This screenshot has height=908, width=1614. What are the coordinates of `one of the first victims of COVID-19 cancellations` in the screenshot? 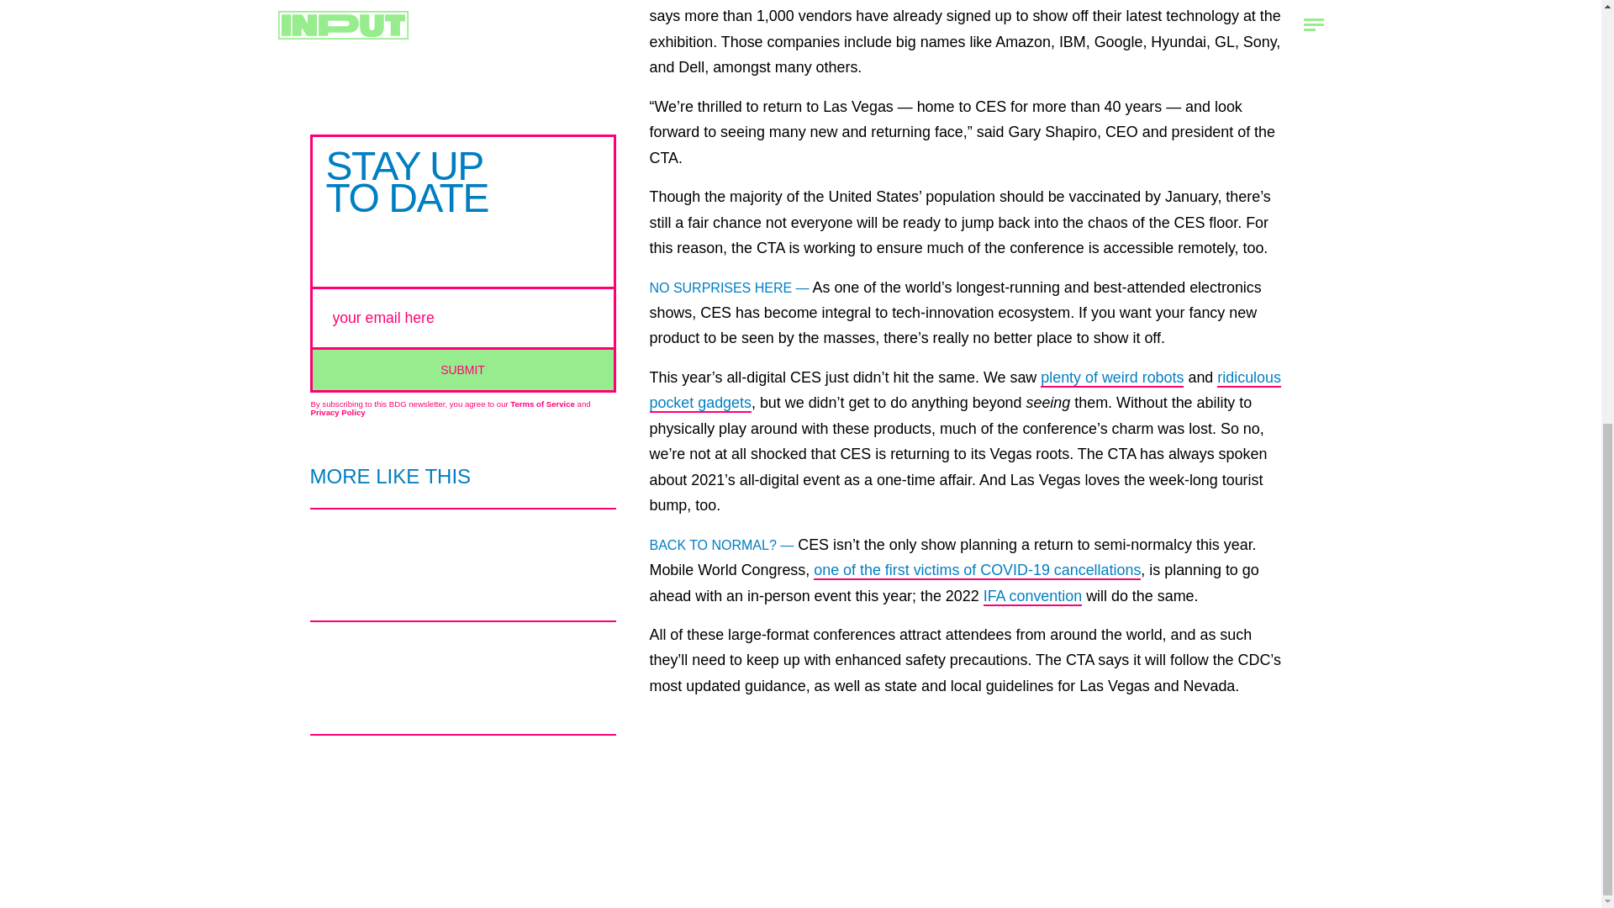 It's located at (977, 571).